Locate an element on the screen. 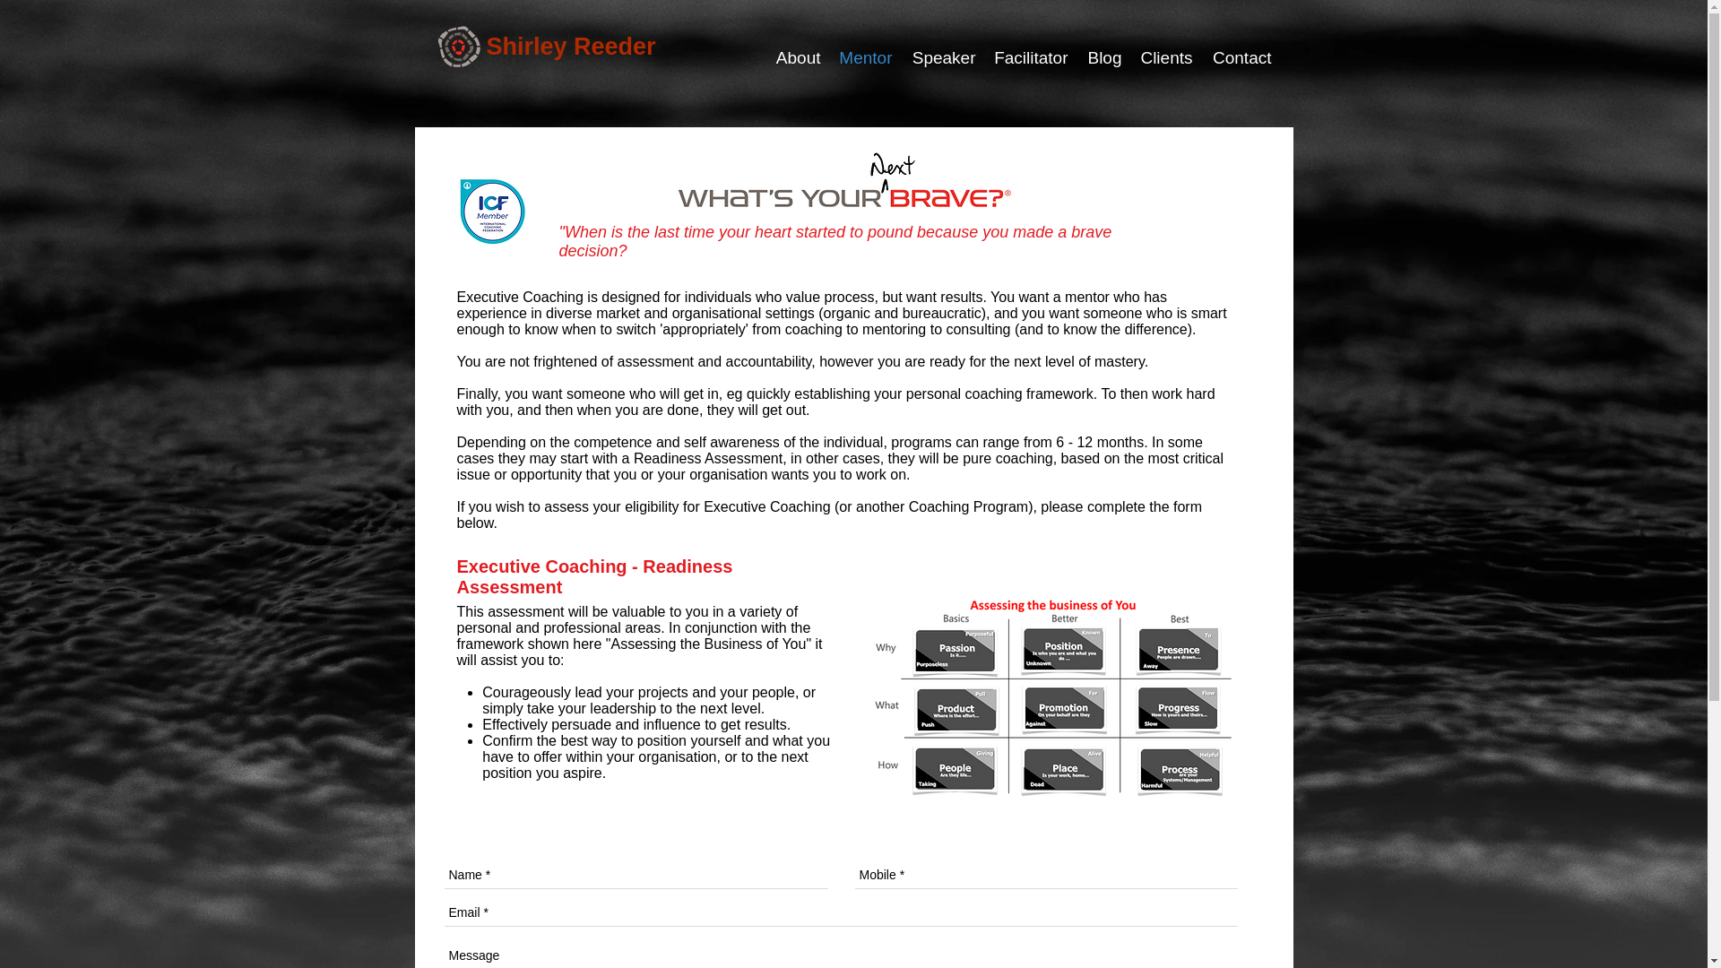  Contact is located at coordinates (1241, 57).